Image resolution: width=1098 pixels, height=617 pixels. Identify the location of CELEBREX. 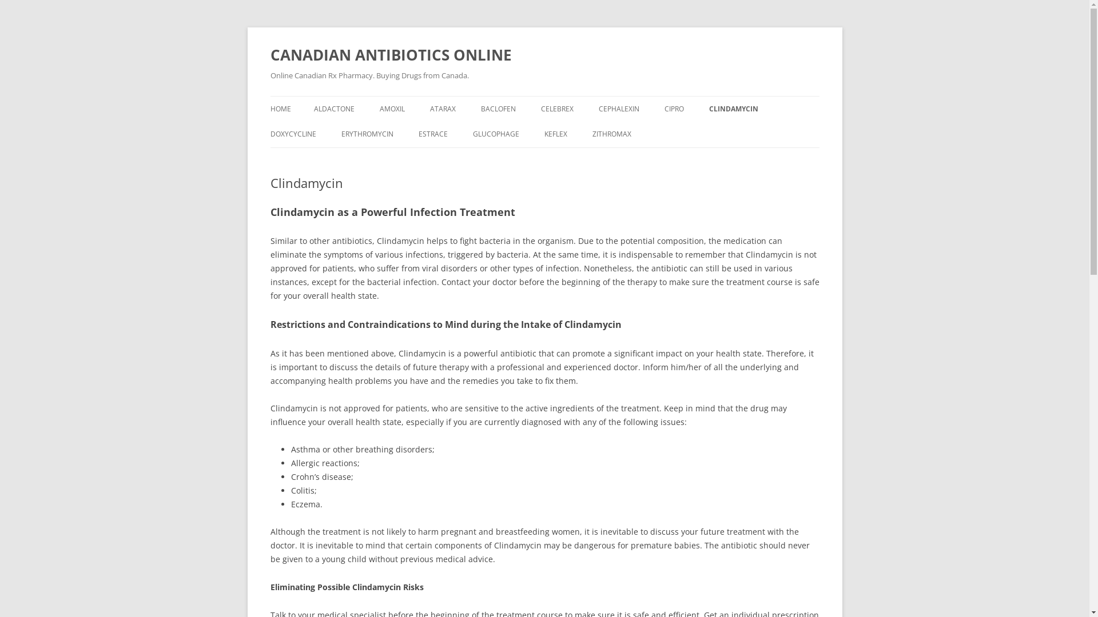
(557, 109).